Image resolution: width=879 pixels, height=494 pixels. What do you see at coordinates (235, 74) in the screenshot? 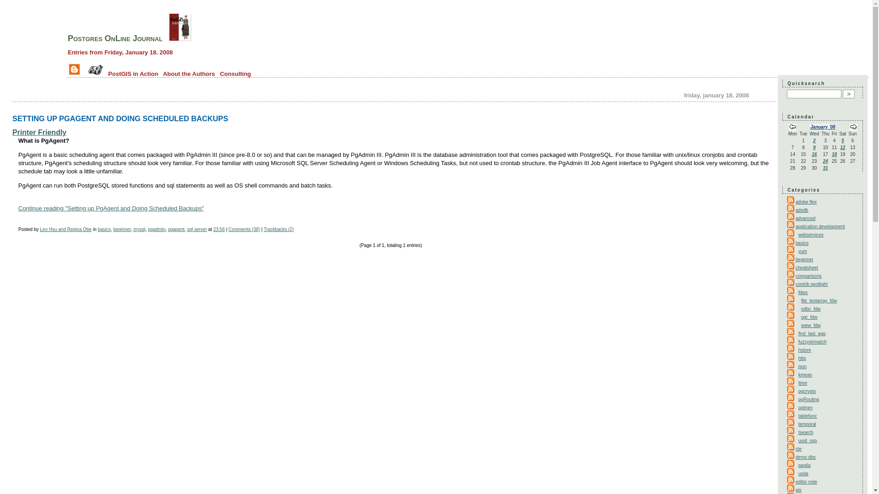
I see `Consulting` at bounding box center [235, 74].